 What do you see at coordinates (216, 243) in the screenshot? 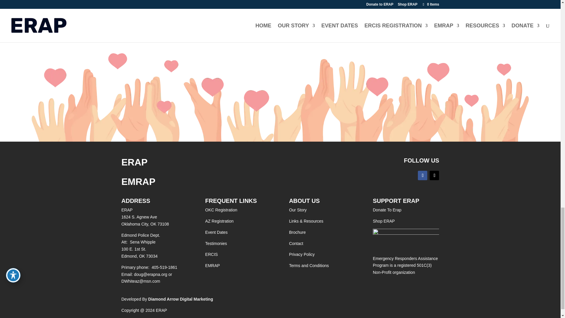
I see `Testimonies` at bounding box center [216, 243].